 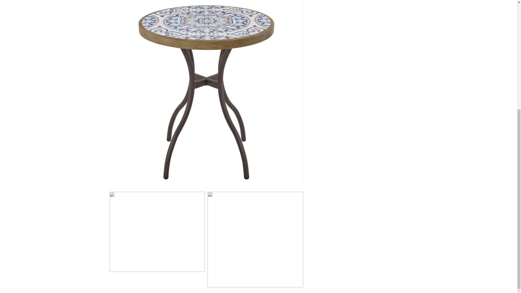 I want to click on Open media 1 in modal, so click(x=206, y=22).